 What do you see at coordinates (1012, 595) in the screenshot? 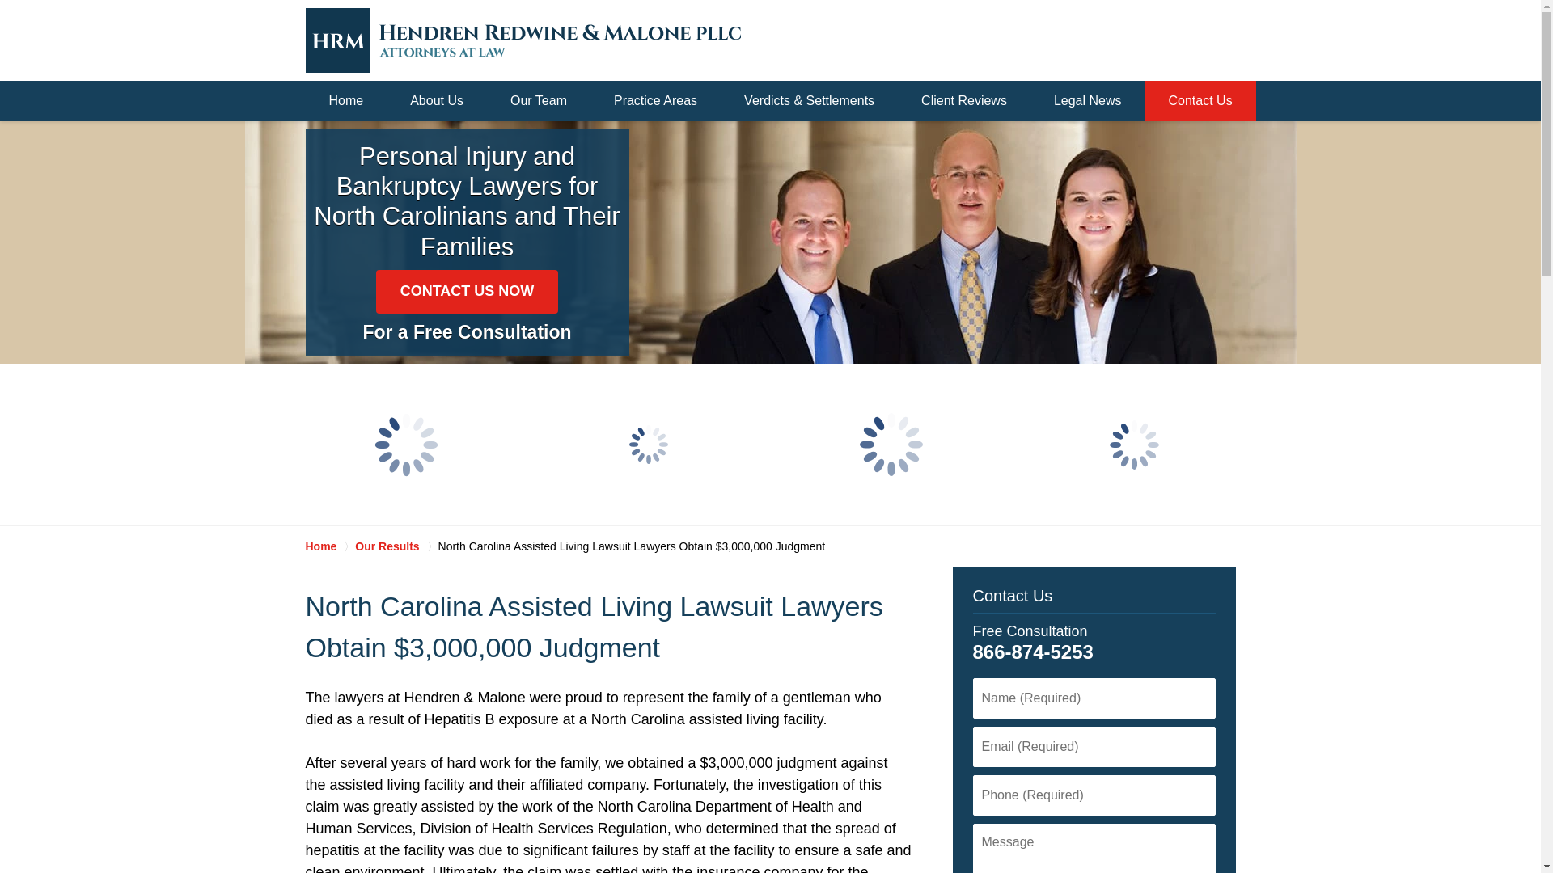
I see `Contact Us` at bounding box center [1012, 595].